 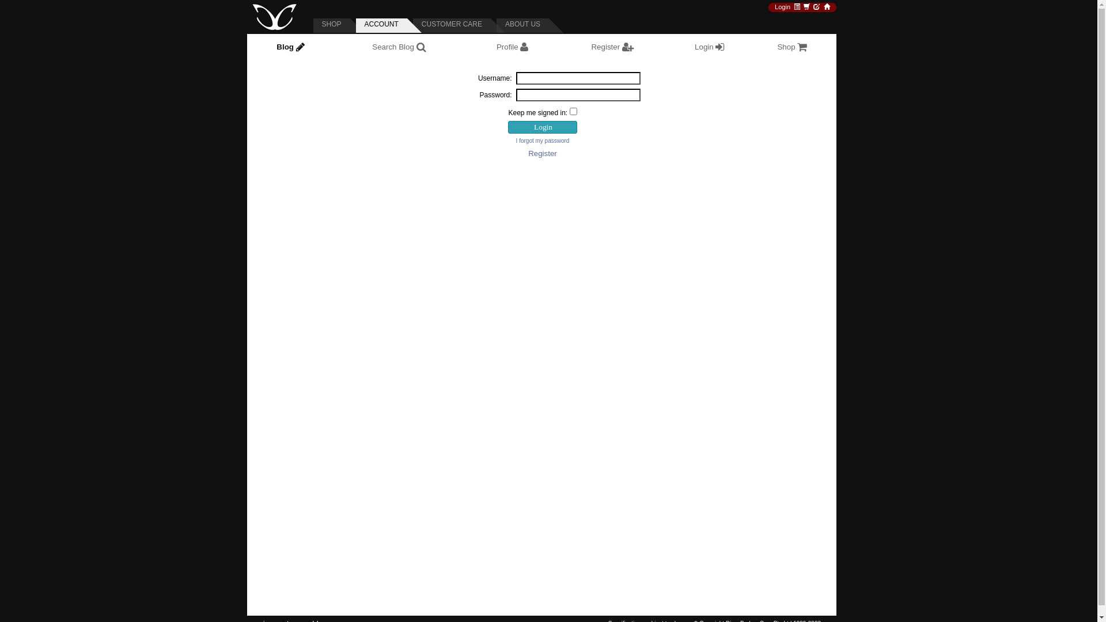 I want to click on Search Blog, so click(x=399, y=47).